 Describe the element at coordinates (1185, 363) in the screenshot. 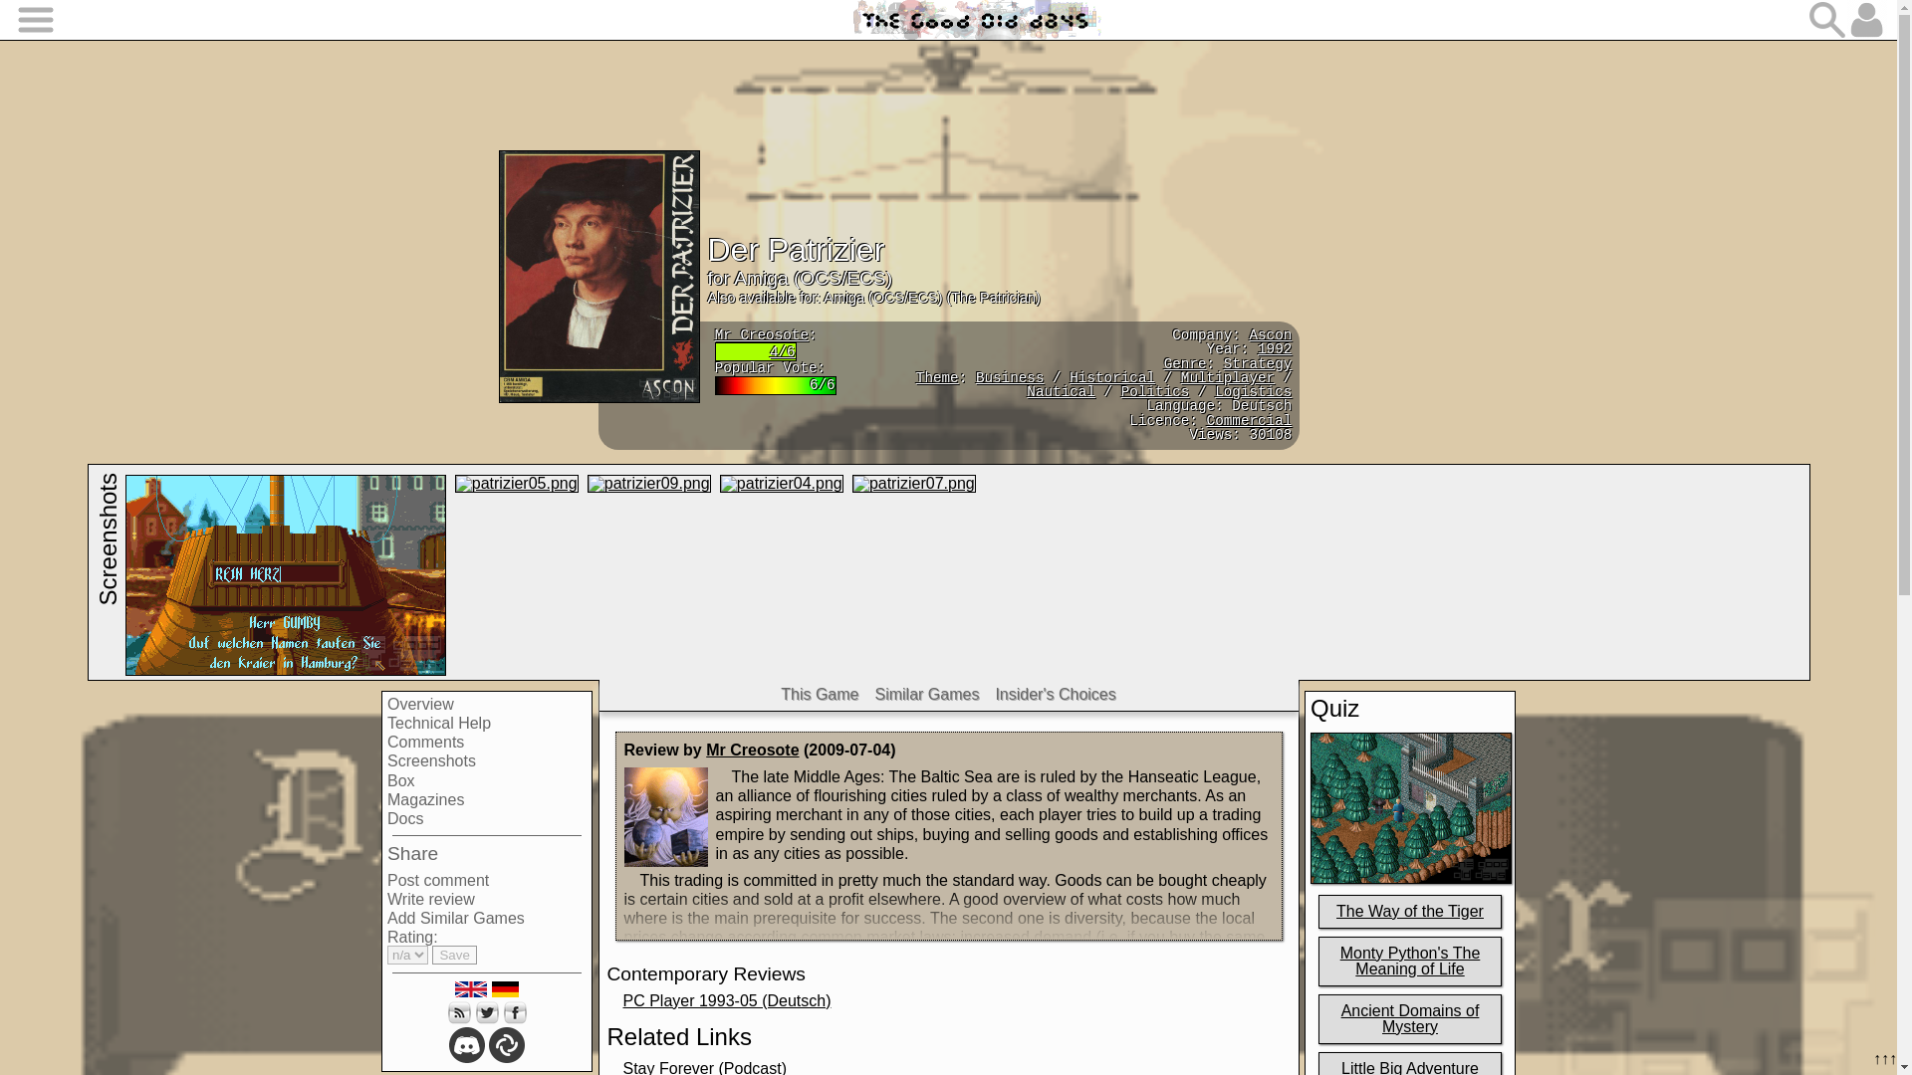

I see `?` at that location.